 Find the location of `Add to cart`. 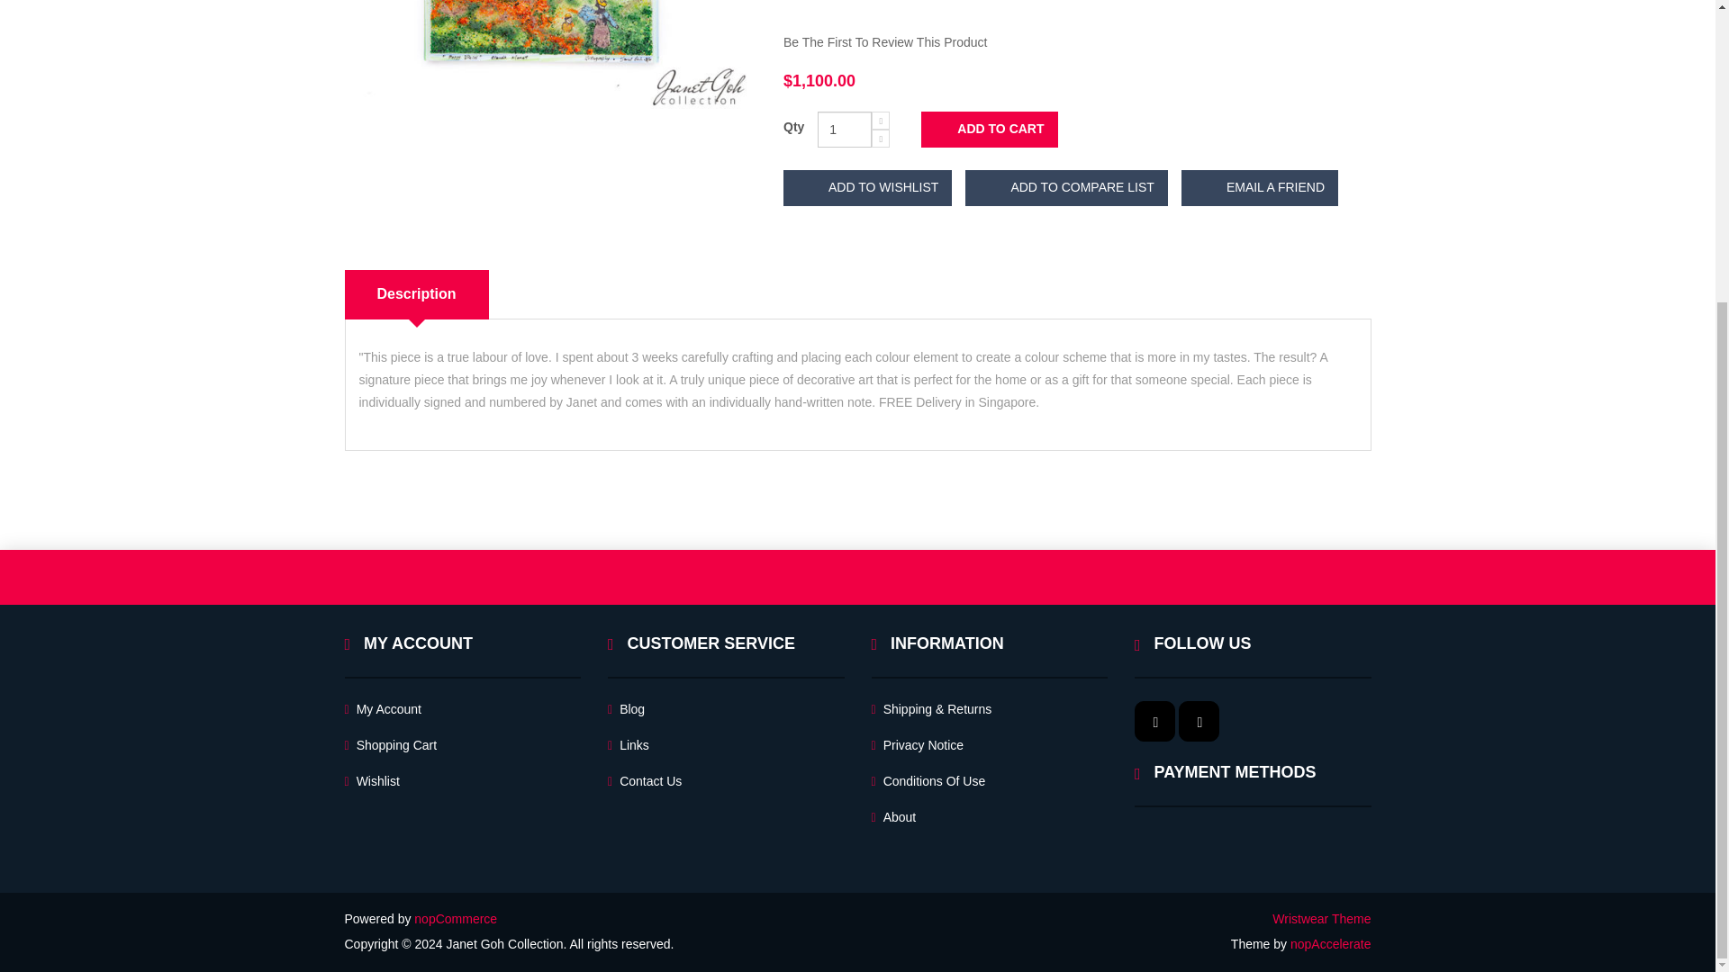

Add to cart is located at coordinates (989, 130).